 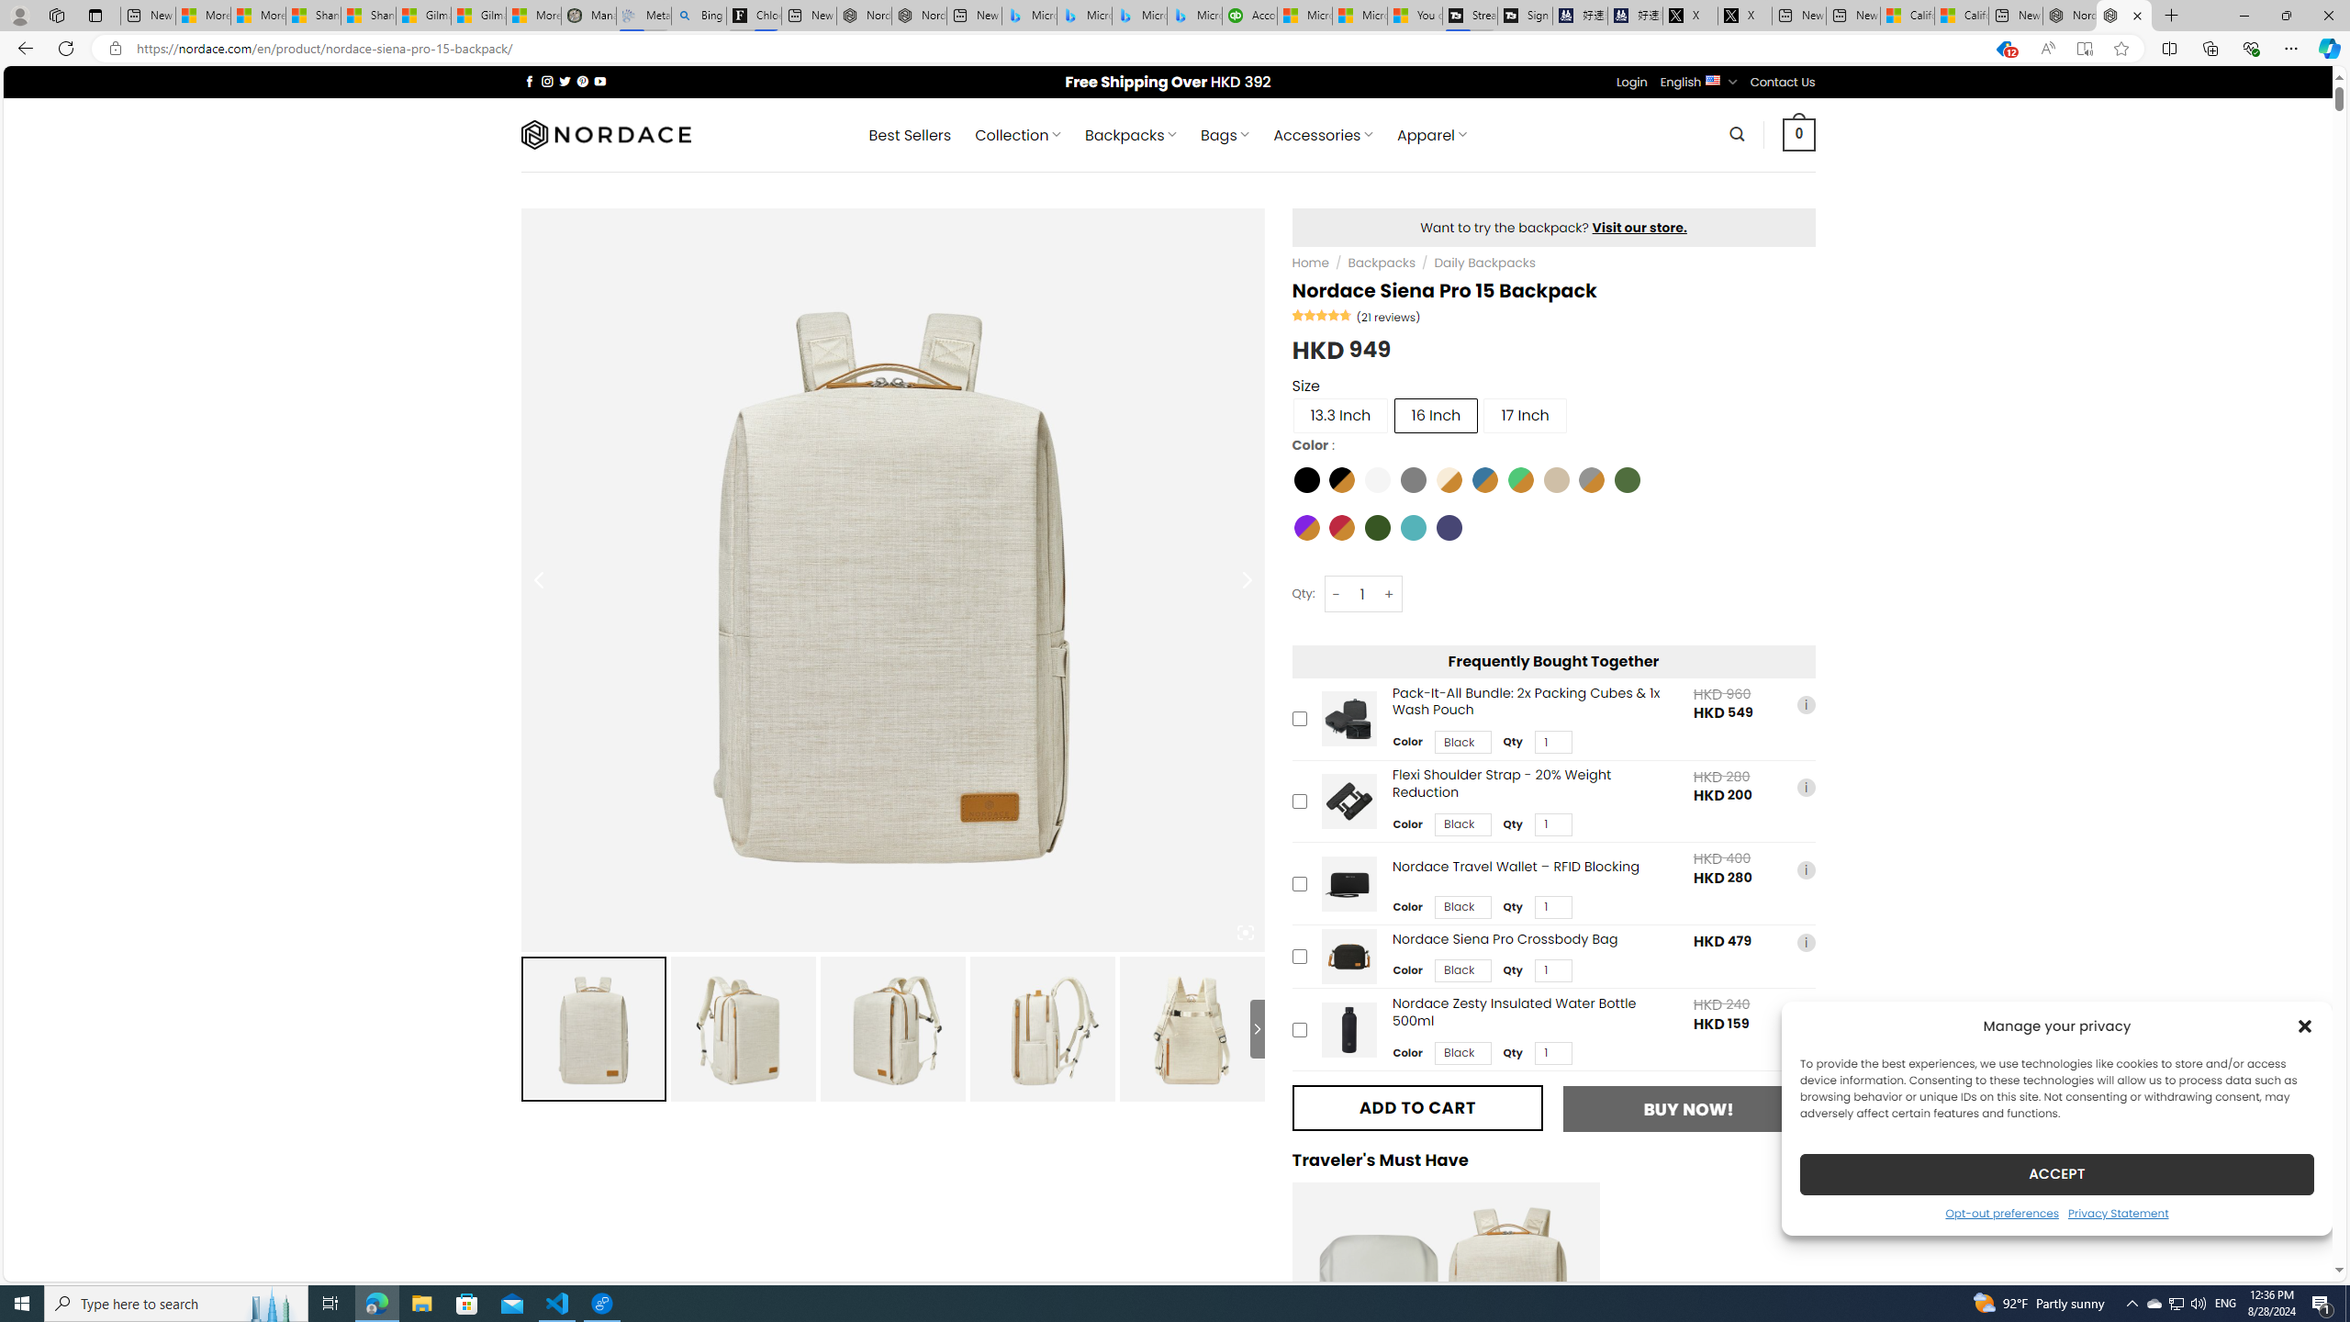 I want to click on ACCEPT, so click(x=2056, y=1173).